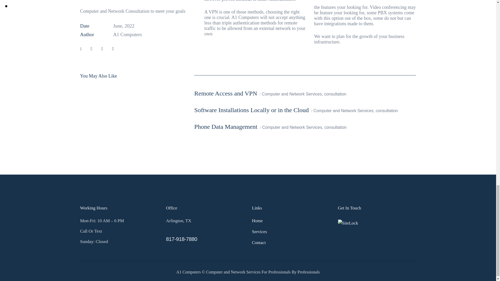  Describe the element at coordinates (335, 94) in the screenshot. I see `View all posts in consultation` at that location.